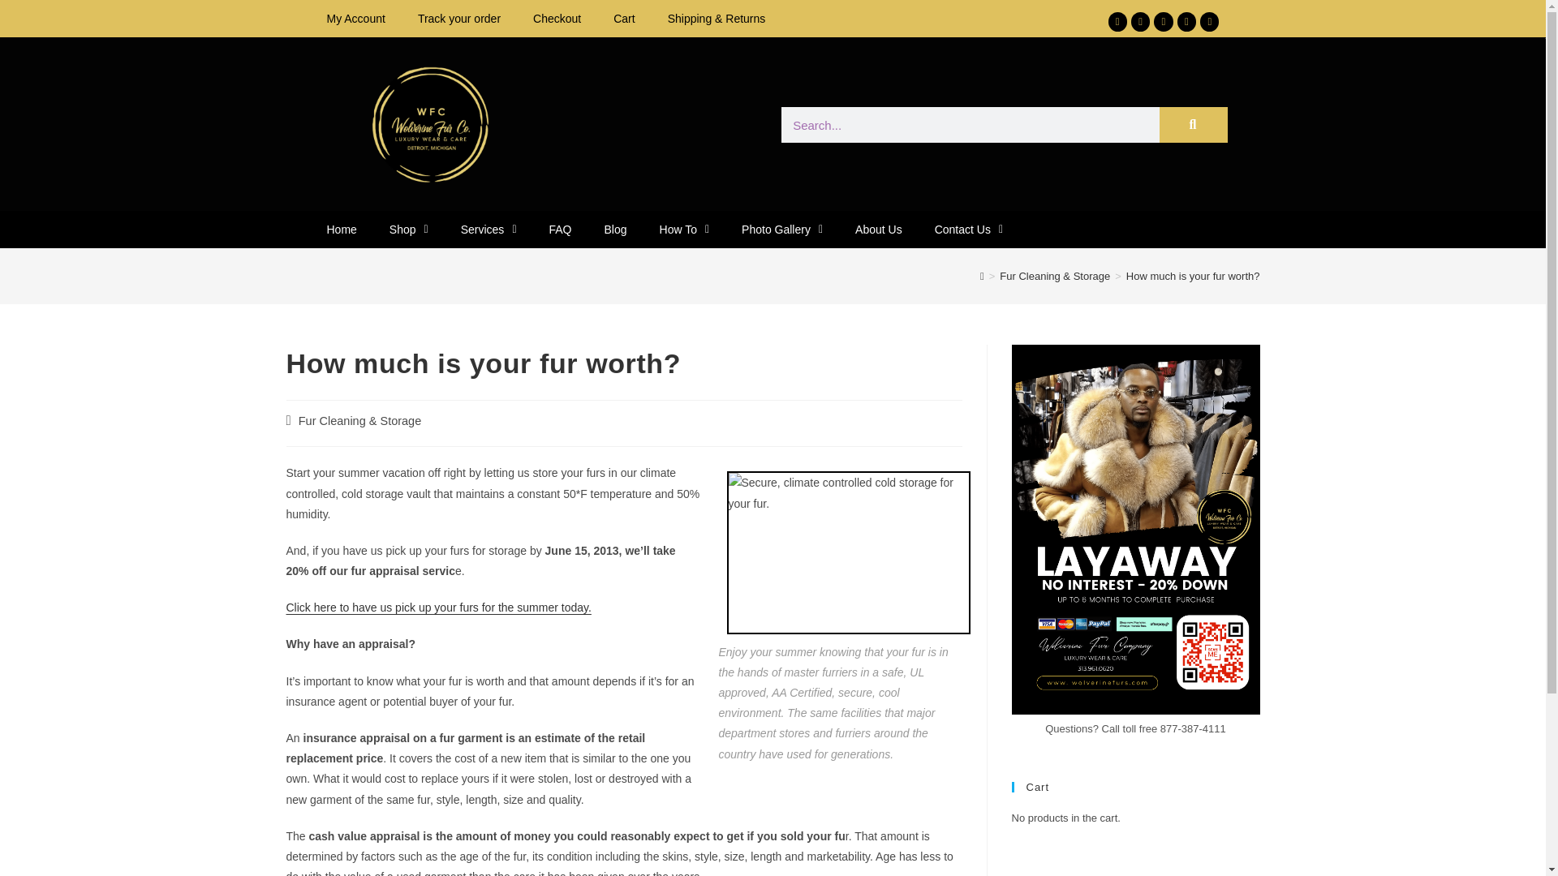  What do you see at coordinates (684, 229) in the screenshot?
I see `How To` at bounding box center [684, 229].